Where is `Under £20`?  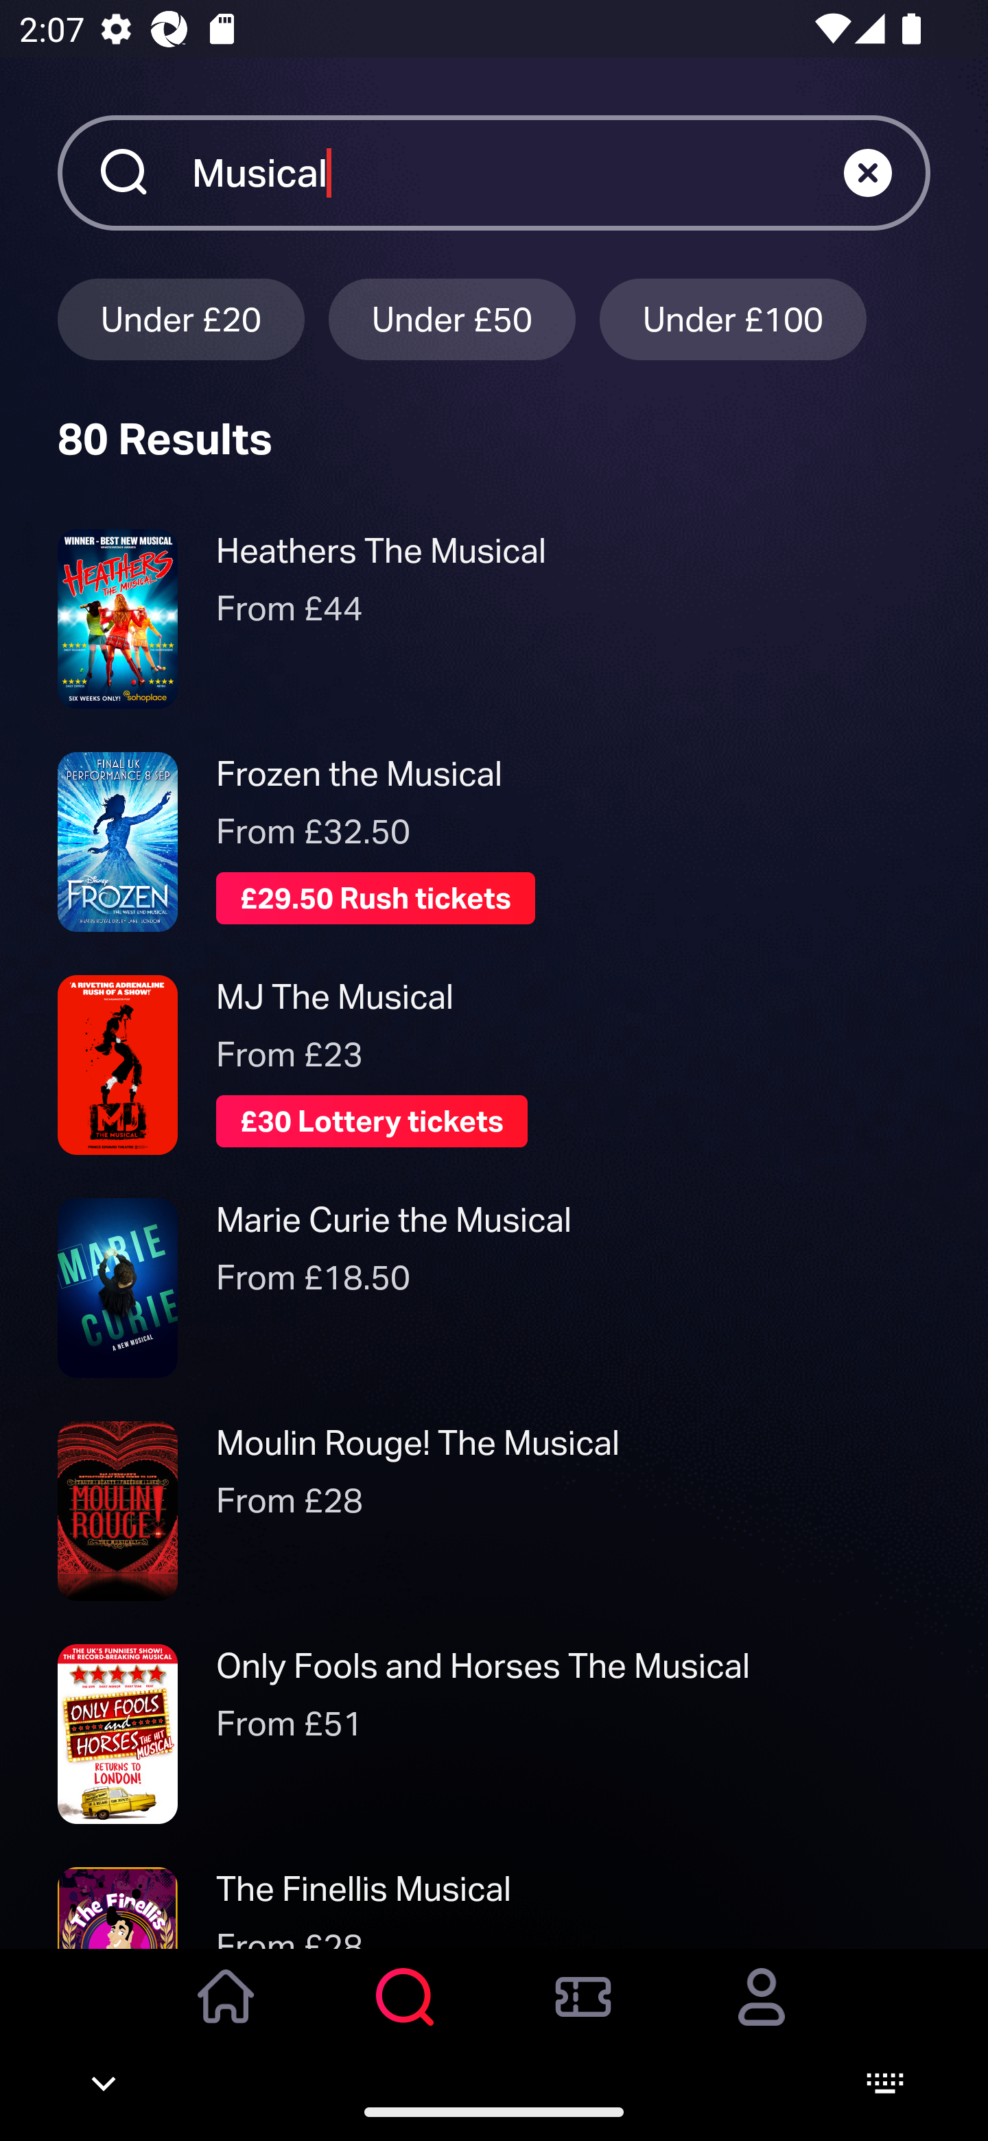 Under £20 is located at coordinates (180, 318).